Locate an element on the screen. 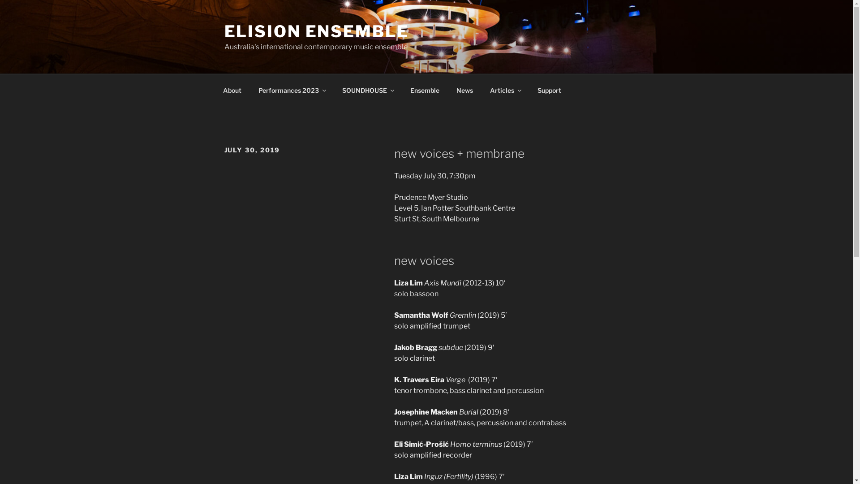 This screenshot has height=484, width=860. News is located at coordinates (465, 90).